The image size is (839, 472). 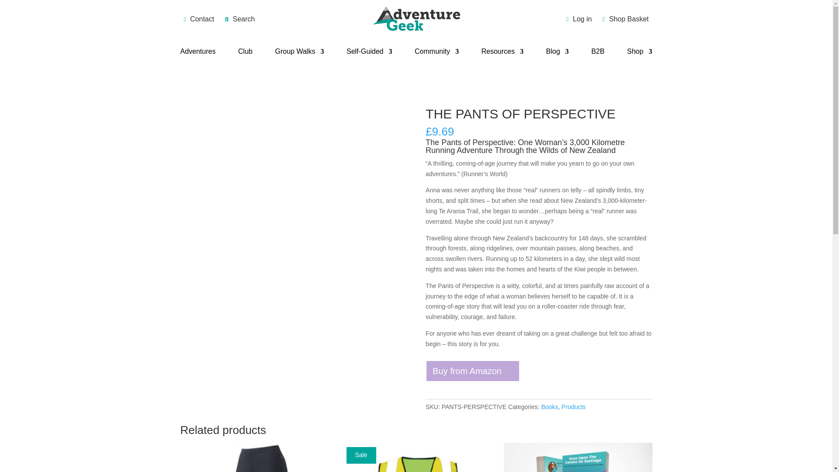 What do you see at coordinates (236, 18) in the screenshot?
I see `Search` at bounding box center [236, 18].